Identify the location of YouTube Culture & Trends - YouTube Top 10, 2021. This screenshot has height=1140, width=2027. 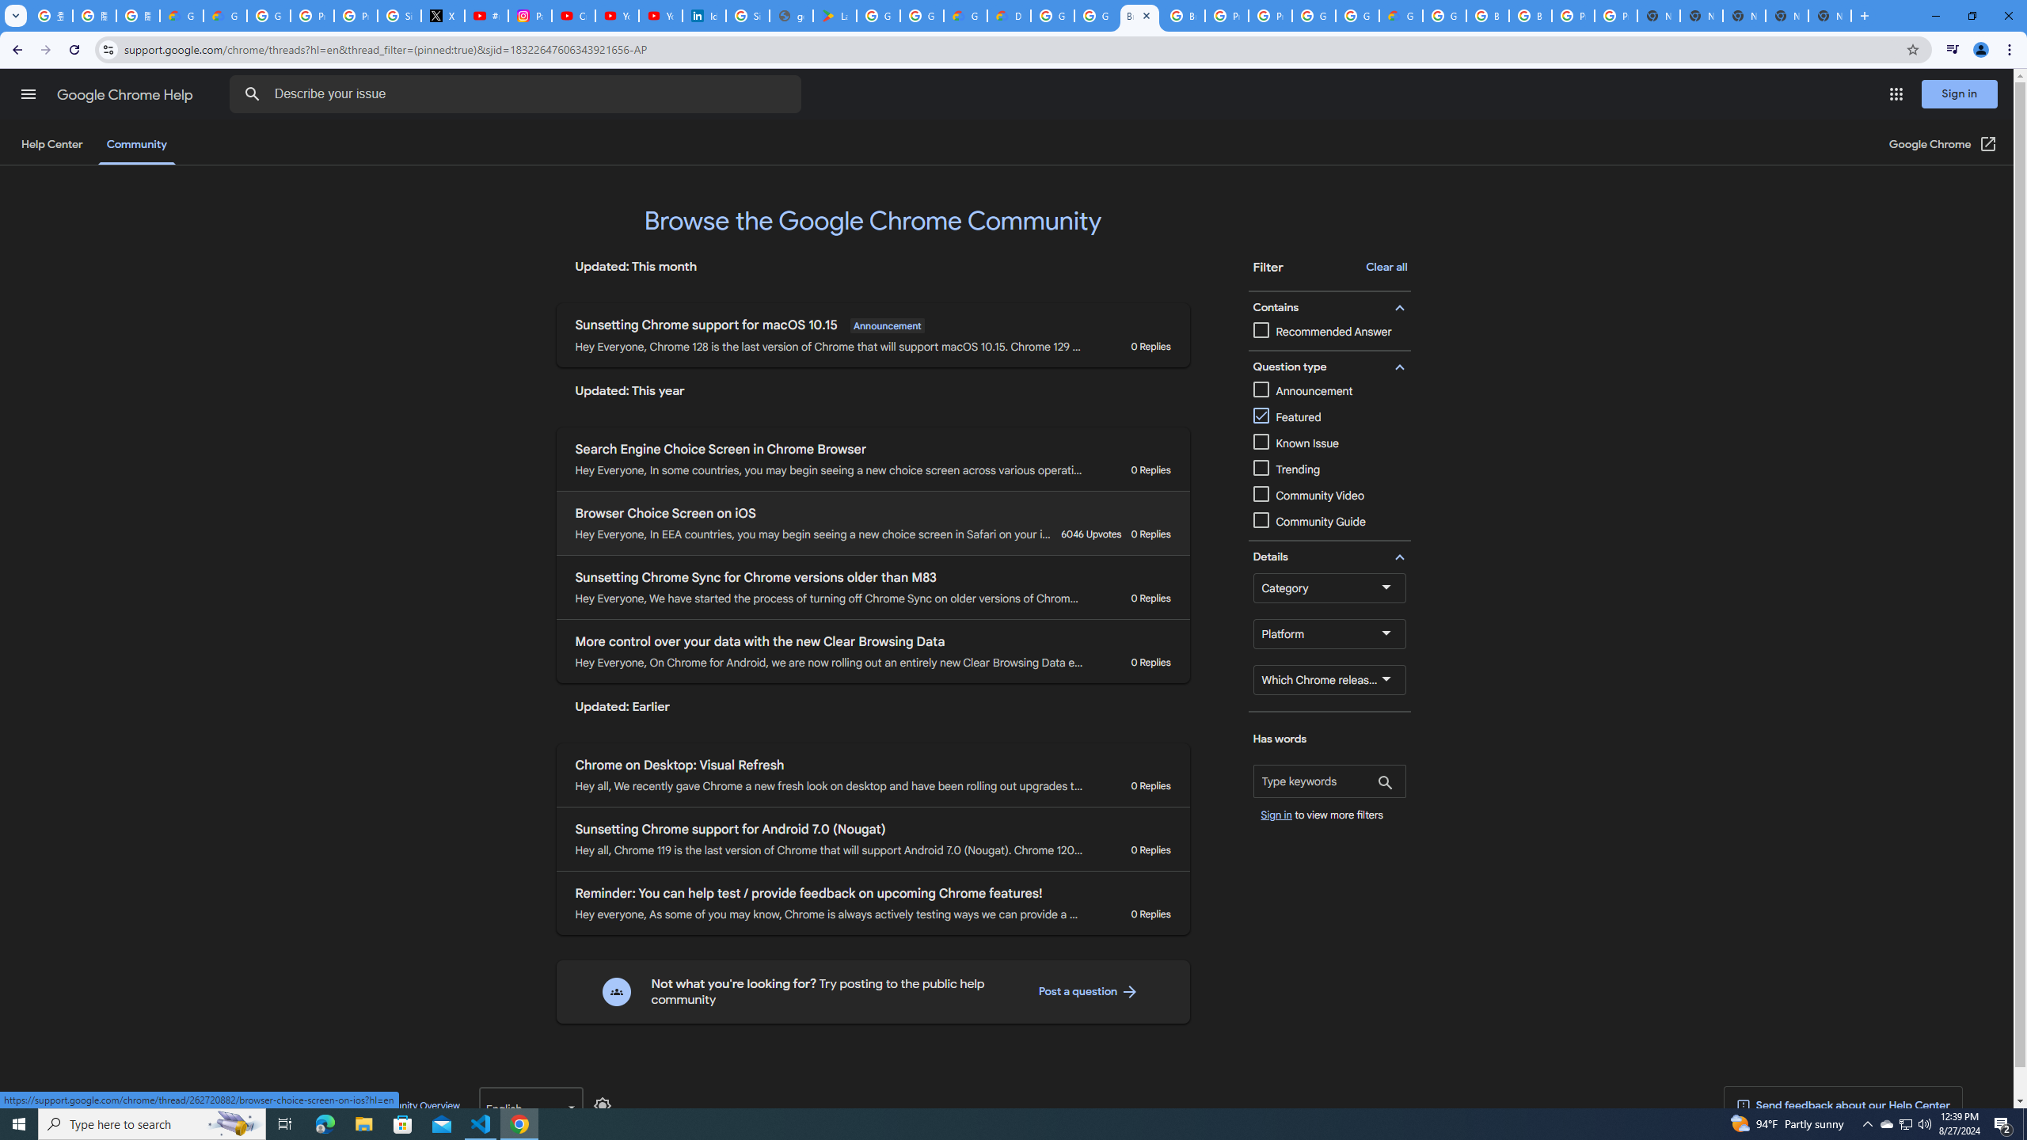
(660, 16).